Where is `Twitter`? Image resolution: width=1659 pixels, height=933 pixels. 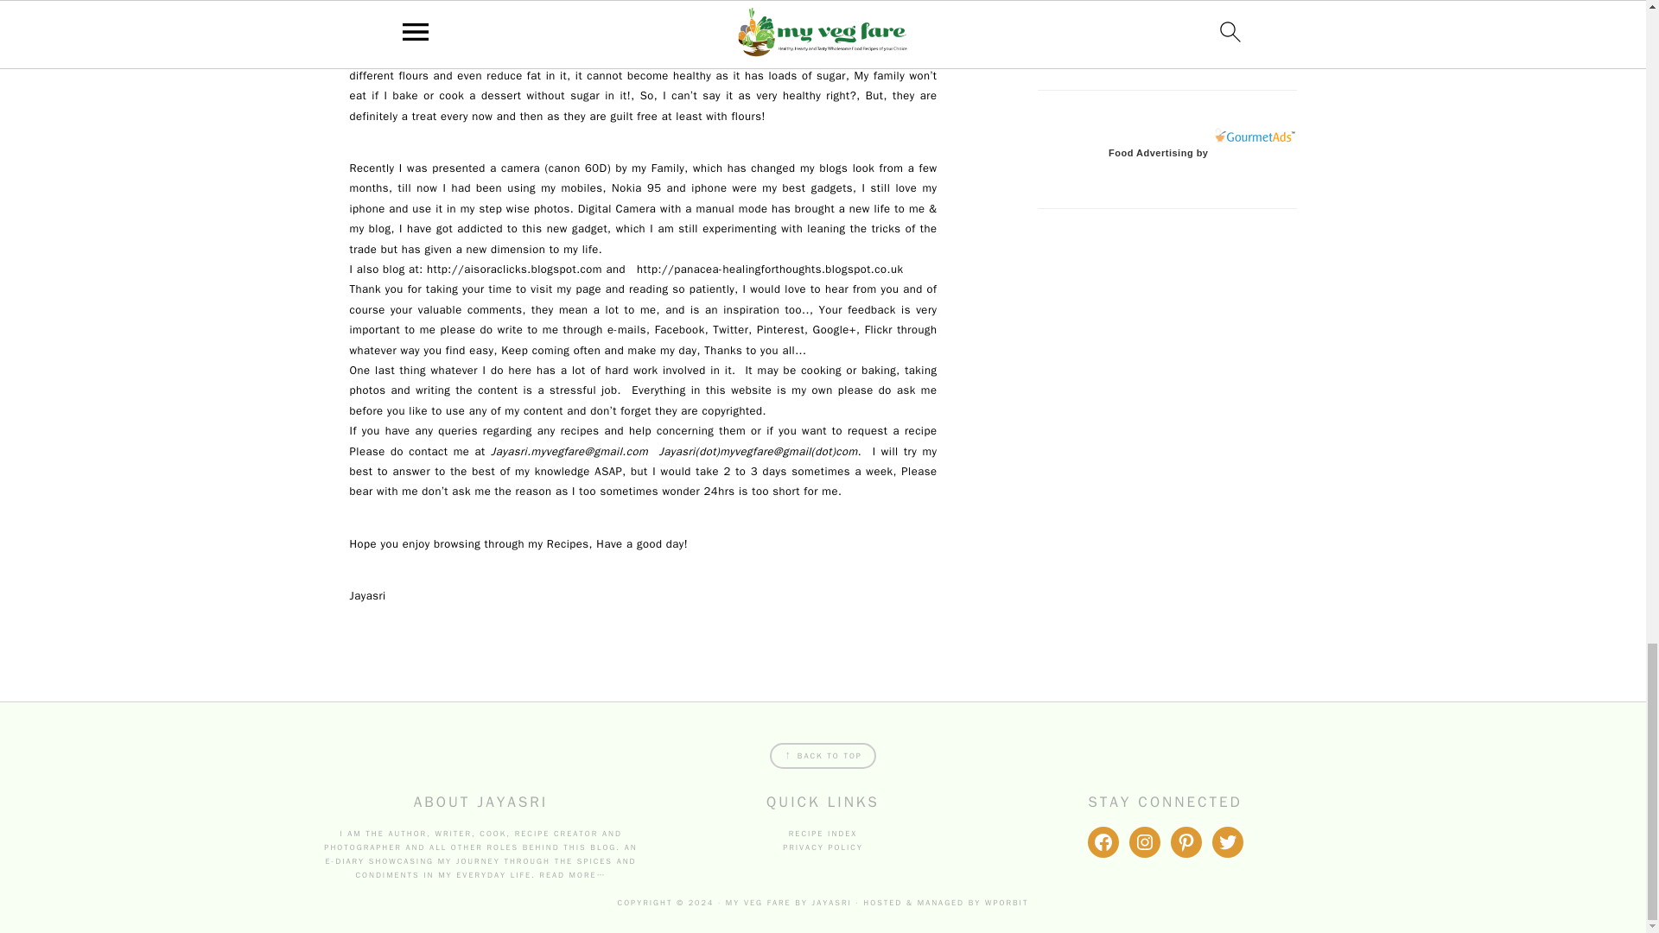 Twitter is located at coordinates (730, 328).